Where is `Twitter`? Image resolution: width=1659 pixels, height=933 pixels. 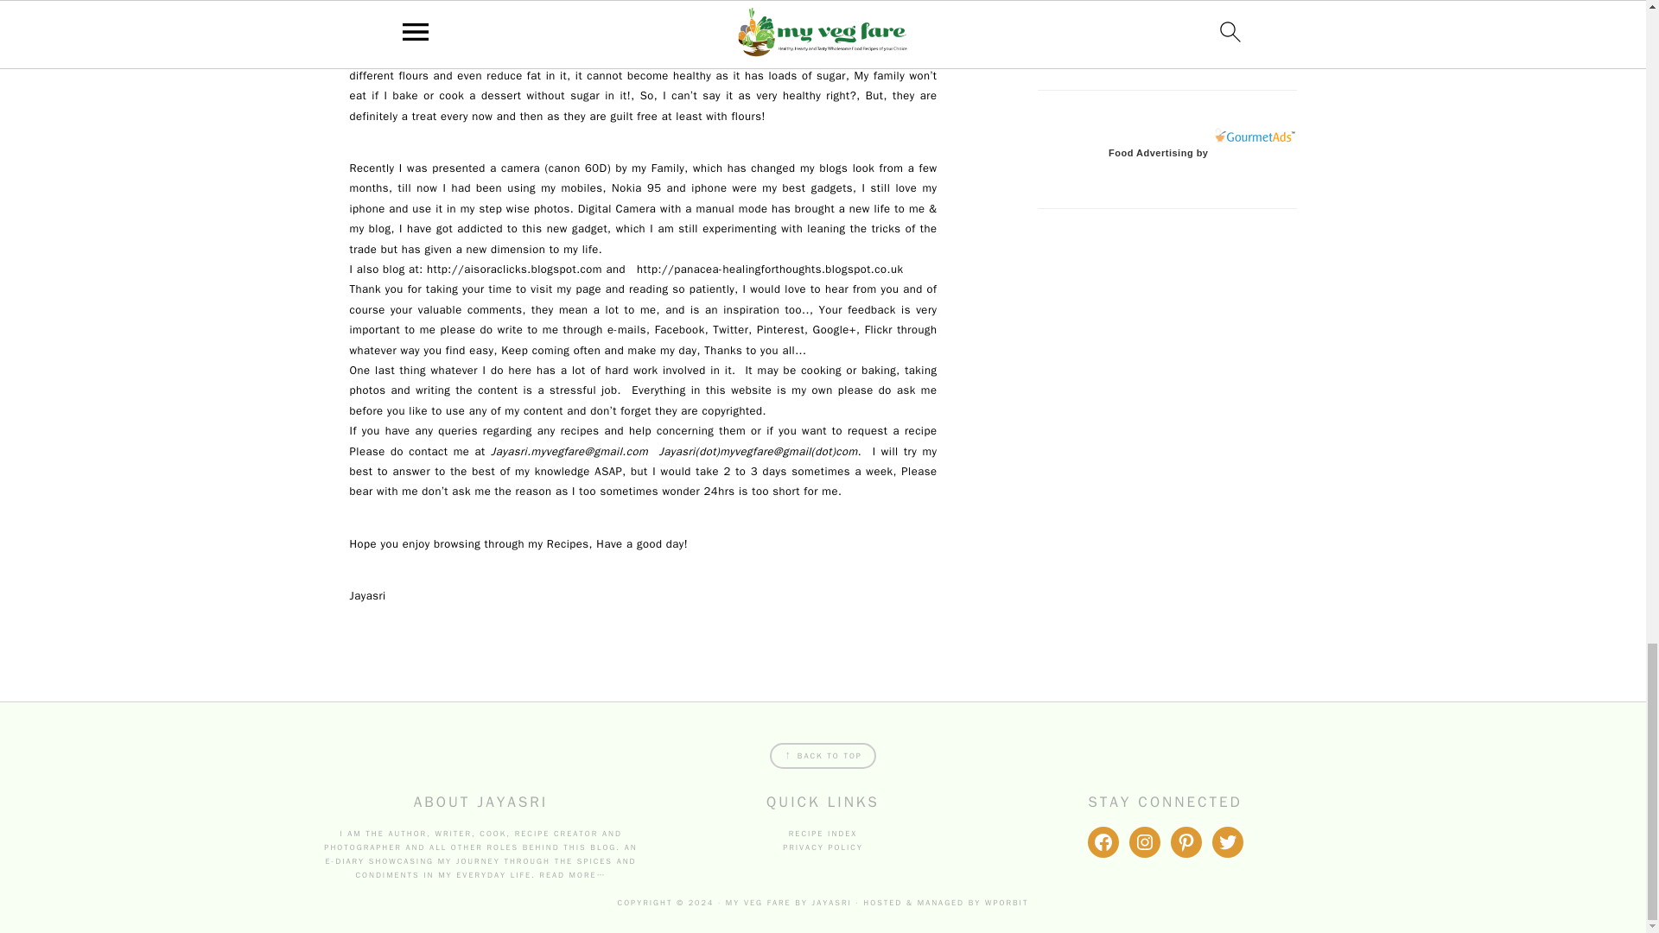 Twitter is located at coordinates (730, 328).